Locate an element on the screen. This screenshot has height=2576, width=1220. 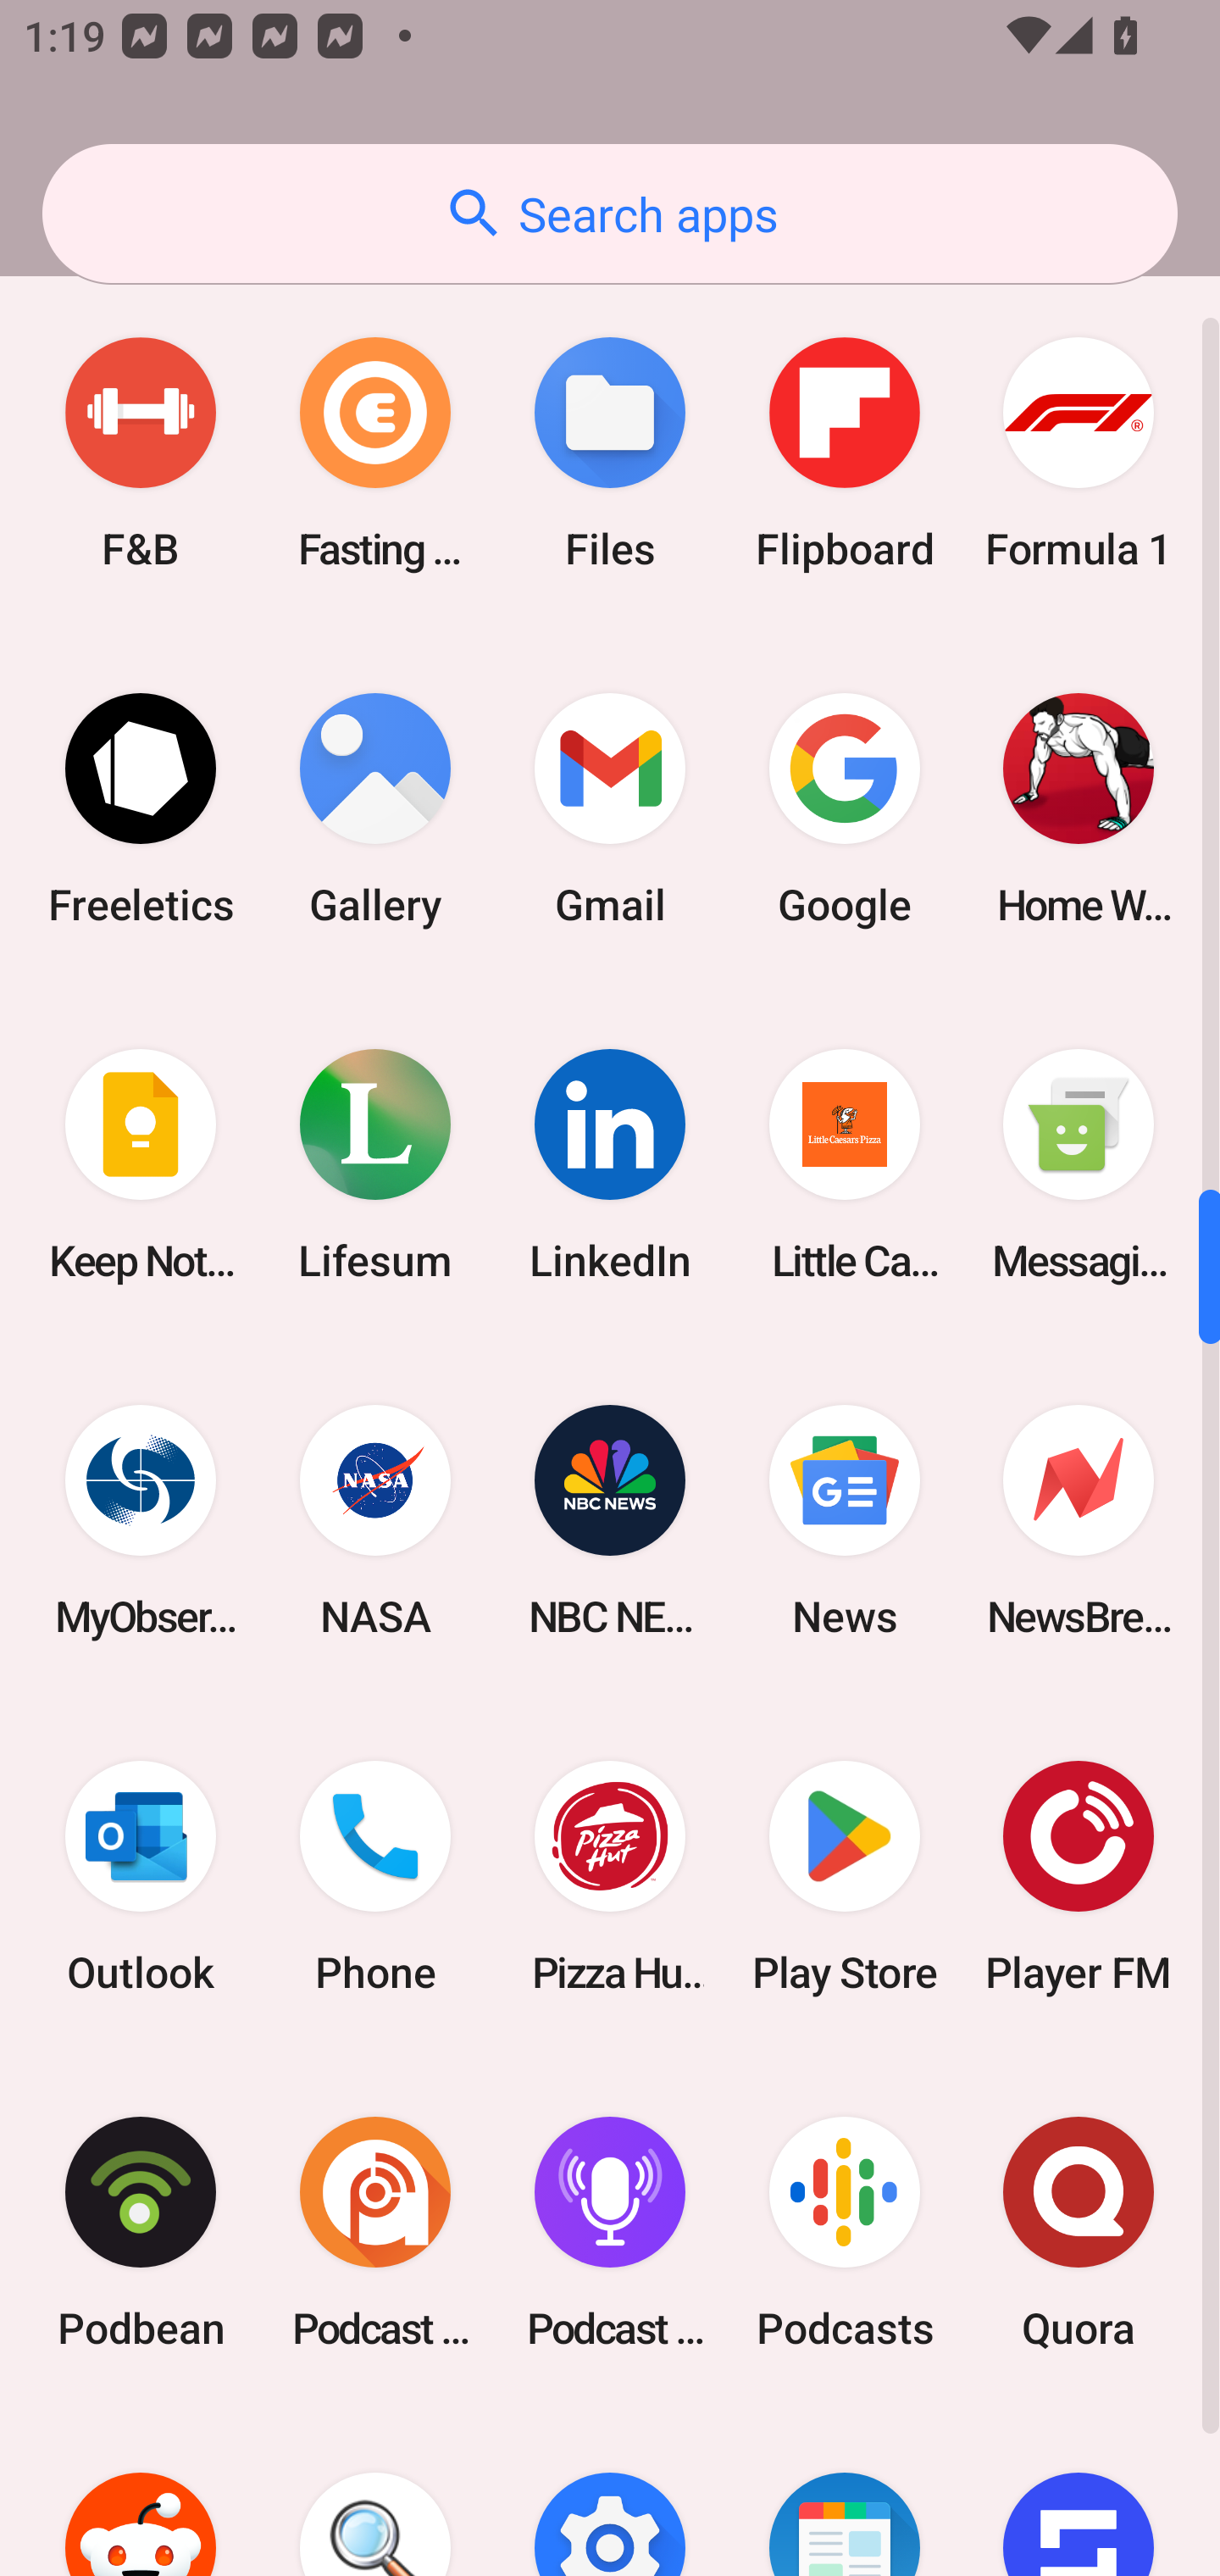
Play Store is located at coordinates (844, 1878).